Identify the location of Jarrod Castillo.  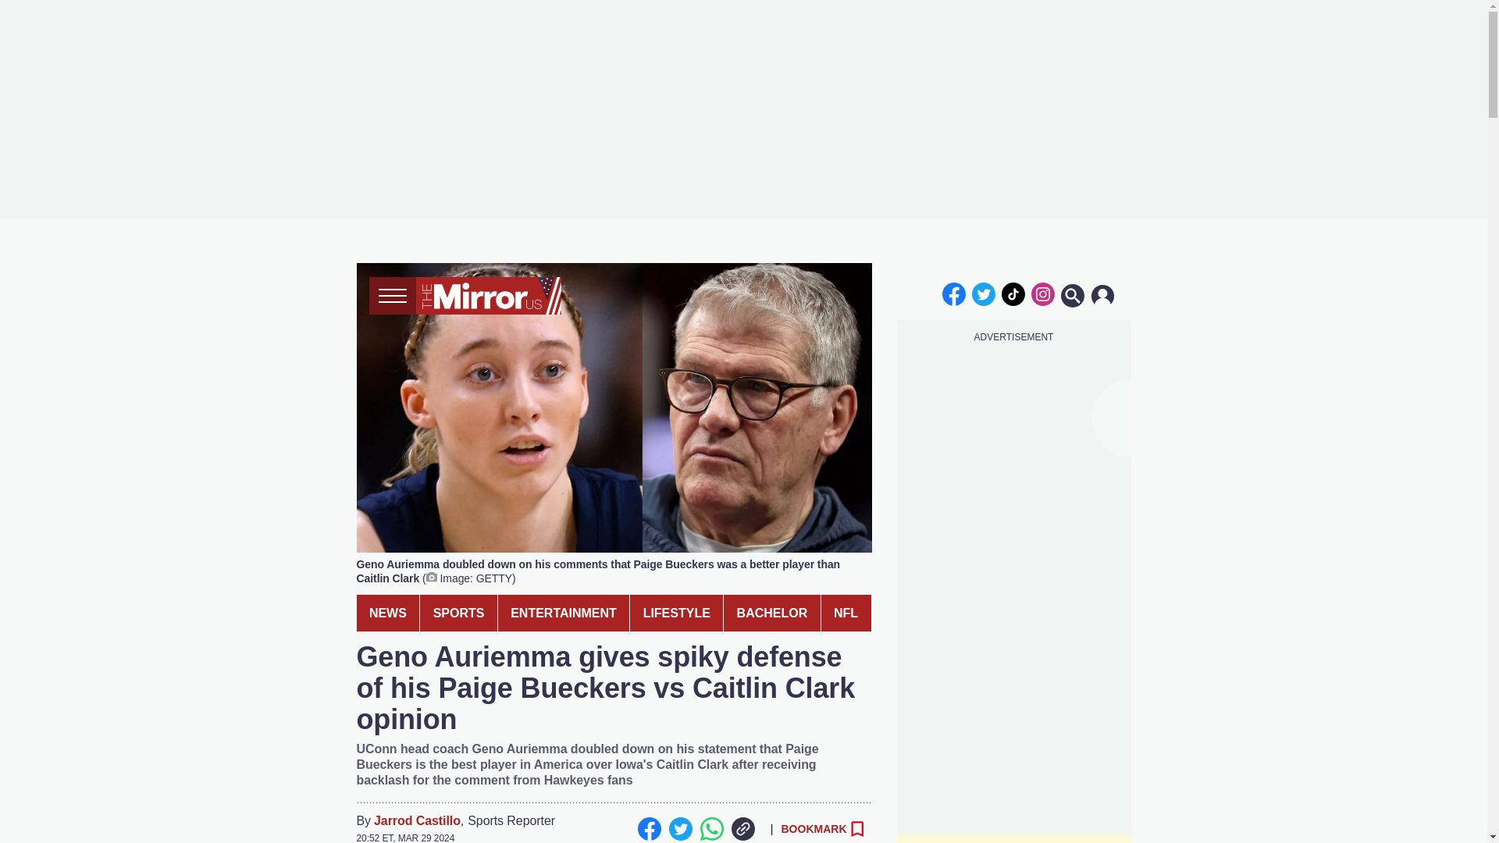
(417, 821).